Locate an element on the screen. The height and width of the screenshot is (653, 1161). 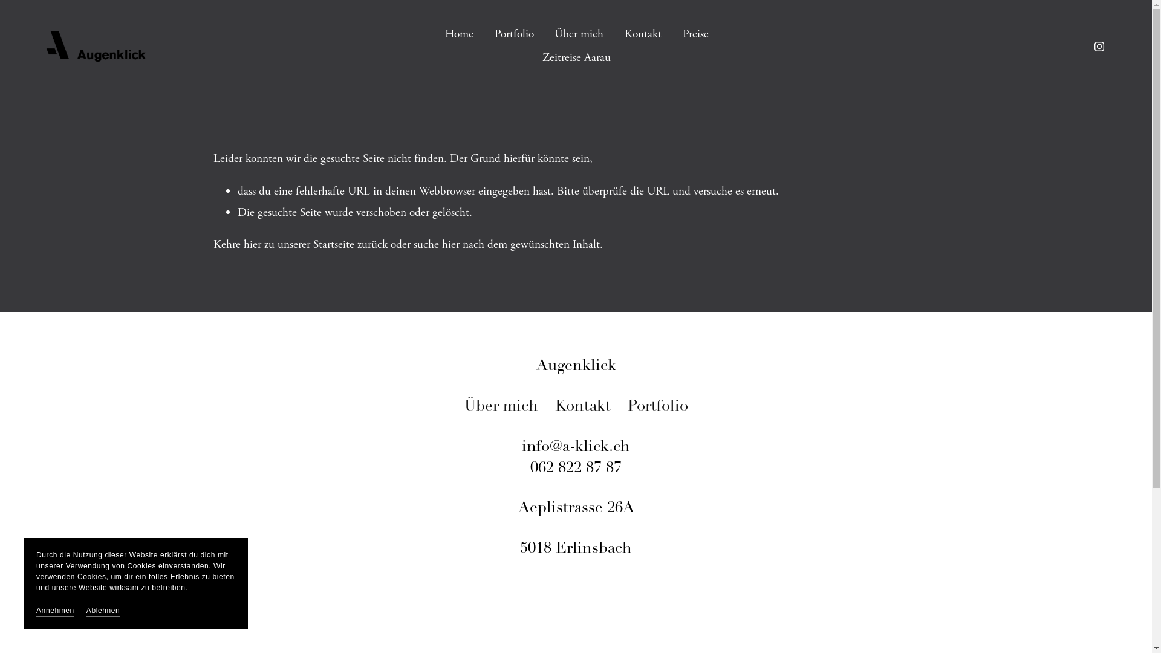
Preise is located at coordinates (695, 34).